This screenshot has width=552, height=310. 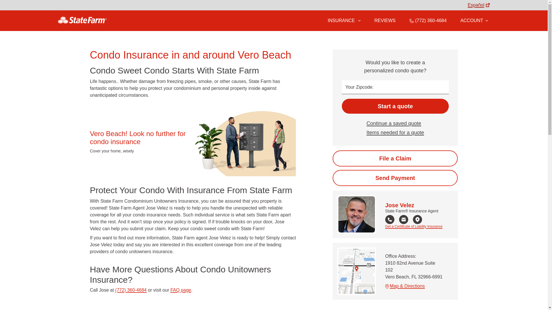 What do you see at coordinates (474, 20) in the screenshot?
I see `ACCOUNT` at bounding box center [474, 20].